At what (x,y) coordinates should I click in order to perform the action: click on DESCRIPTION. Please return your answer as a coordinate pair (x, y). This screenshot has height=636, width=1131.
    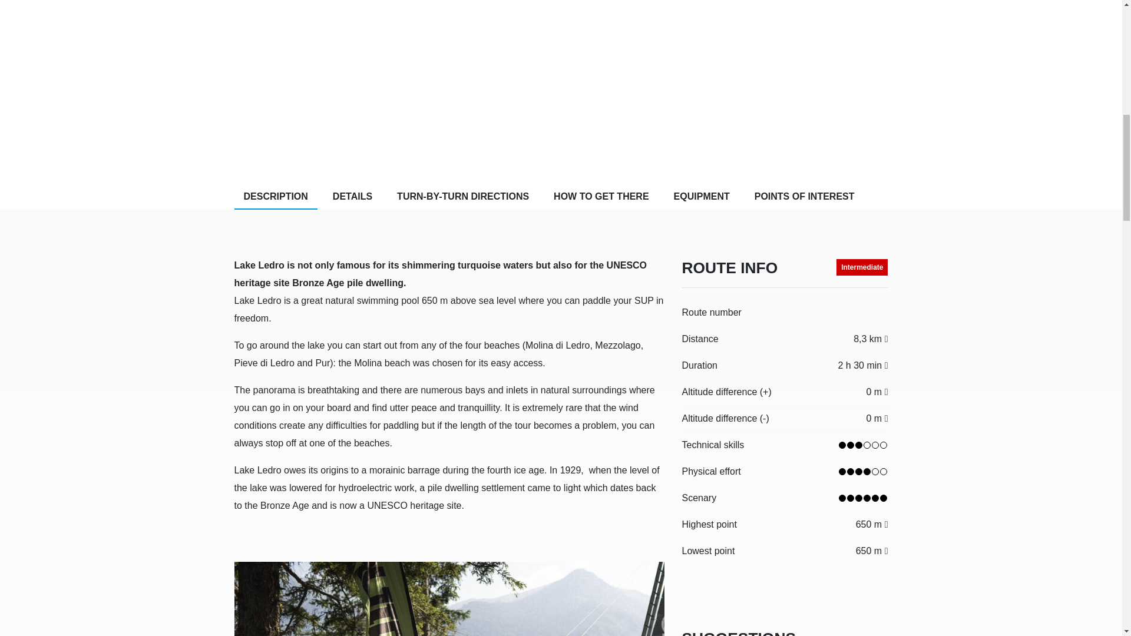
    Looking at the image, I should click on (276, 197).